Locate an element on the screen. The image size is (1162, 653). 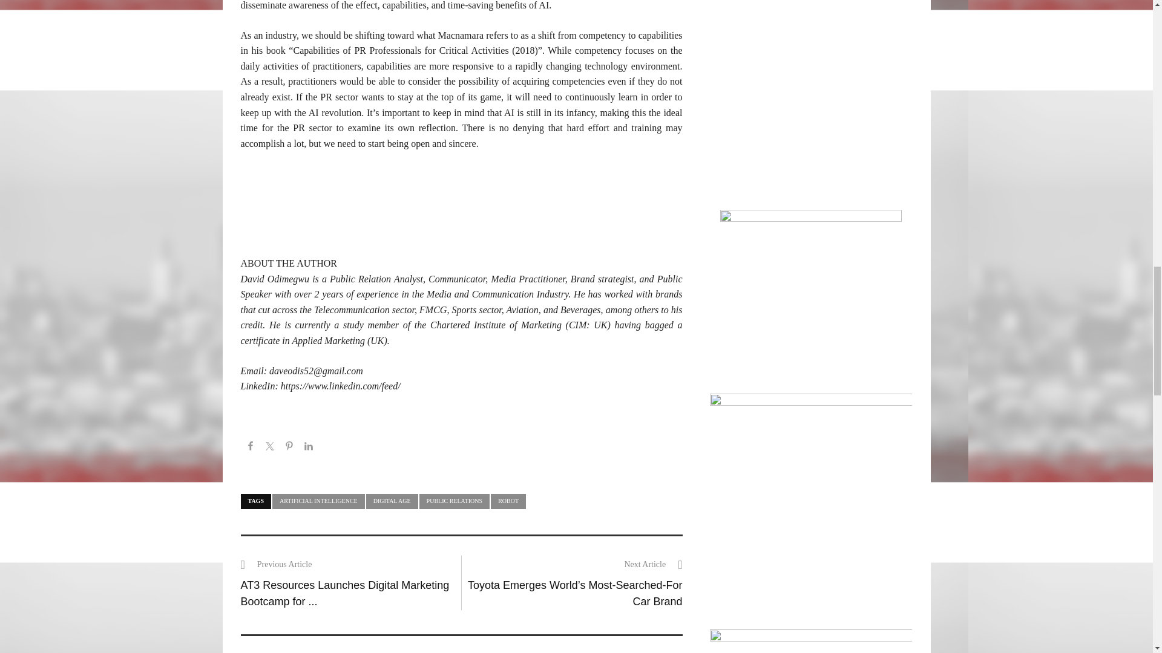
View all posts tagged artificial intelligence is located at coordinates (318, 501).